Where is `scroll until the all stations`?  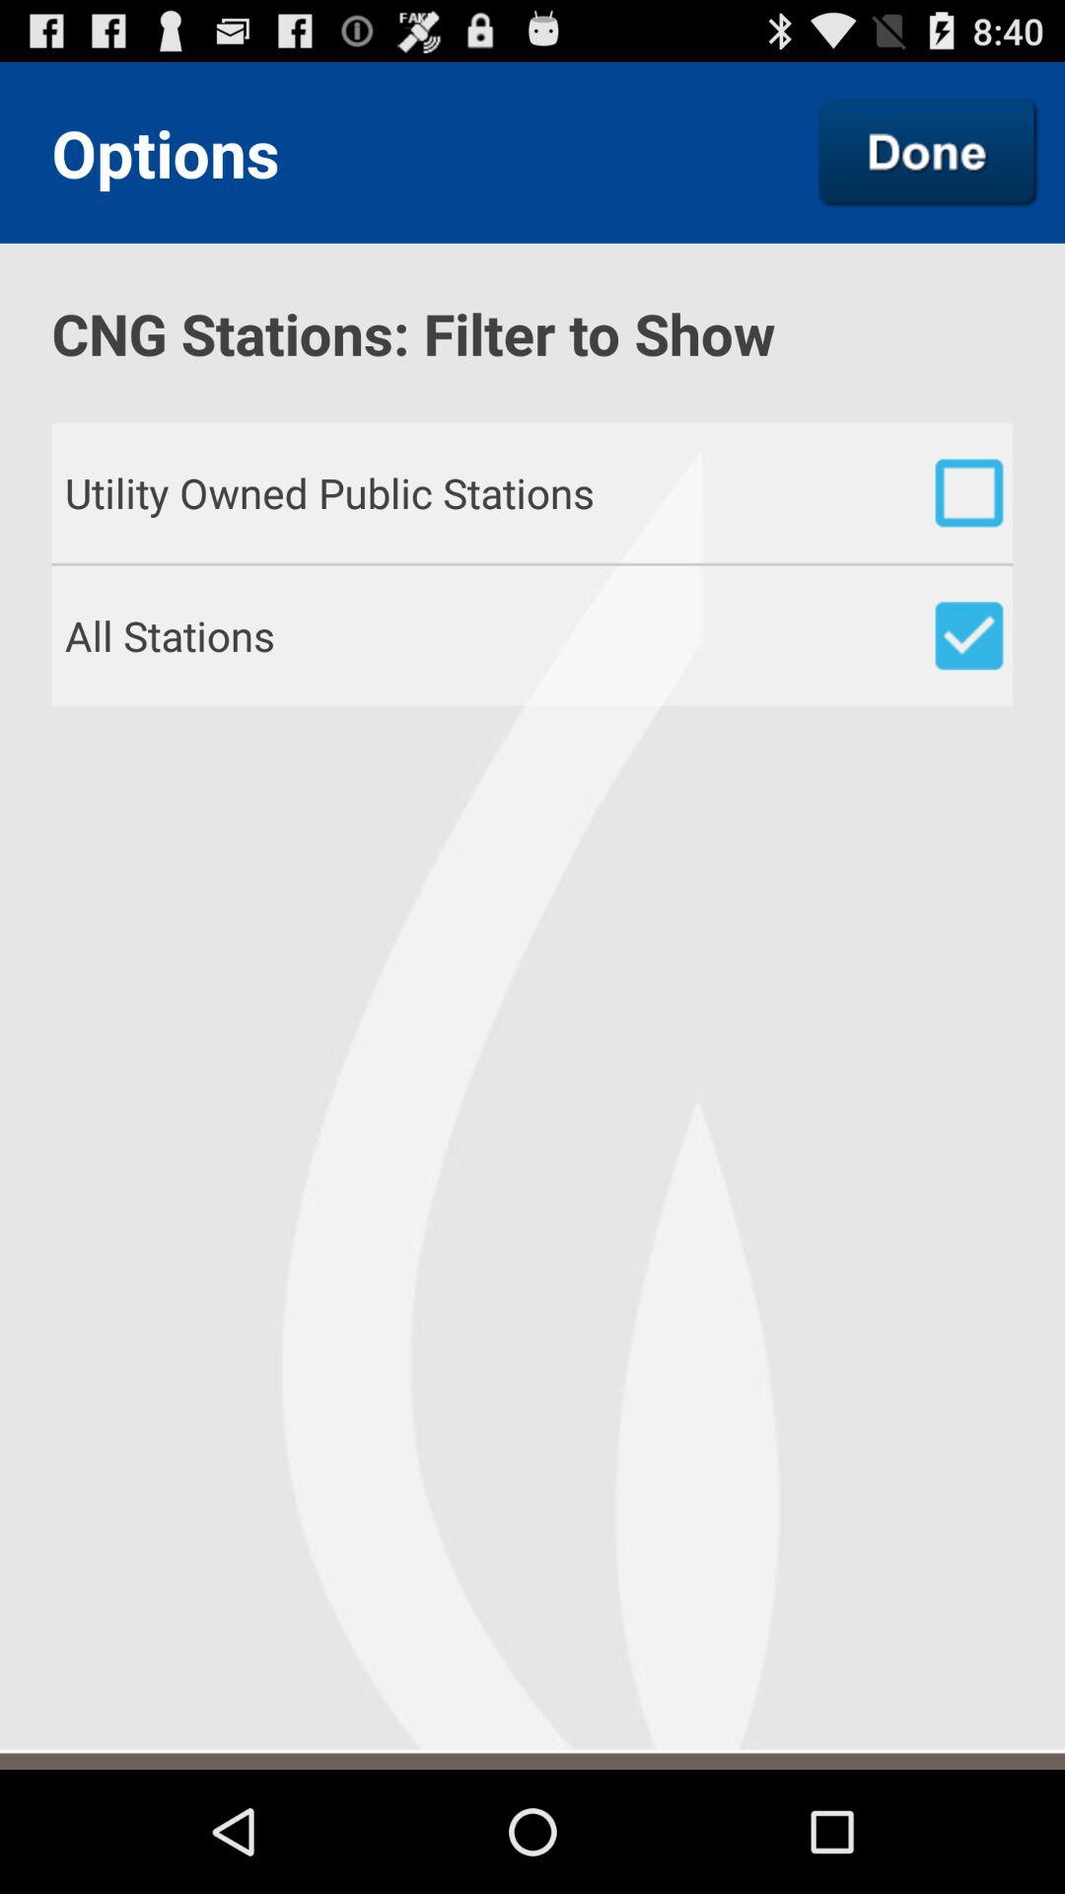
scroll until the all stations is located at coordinates (538, 635).